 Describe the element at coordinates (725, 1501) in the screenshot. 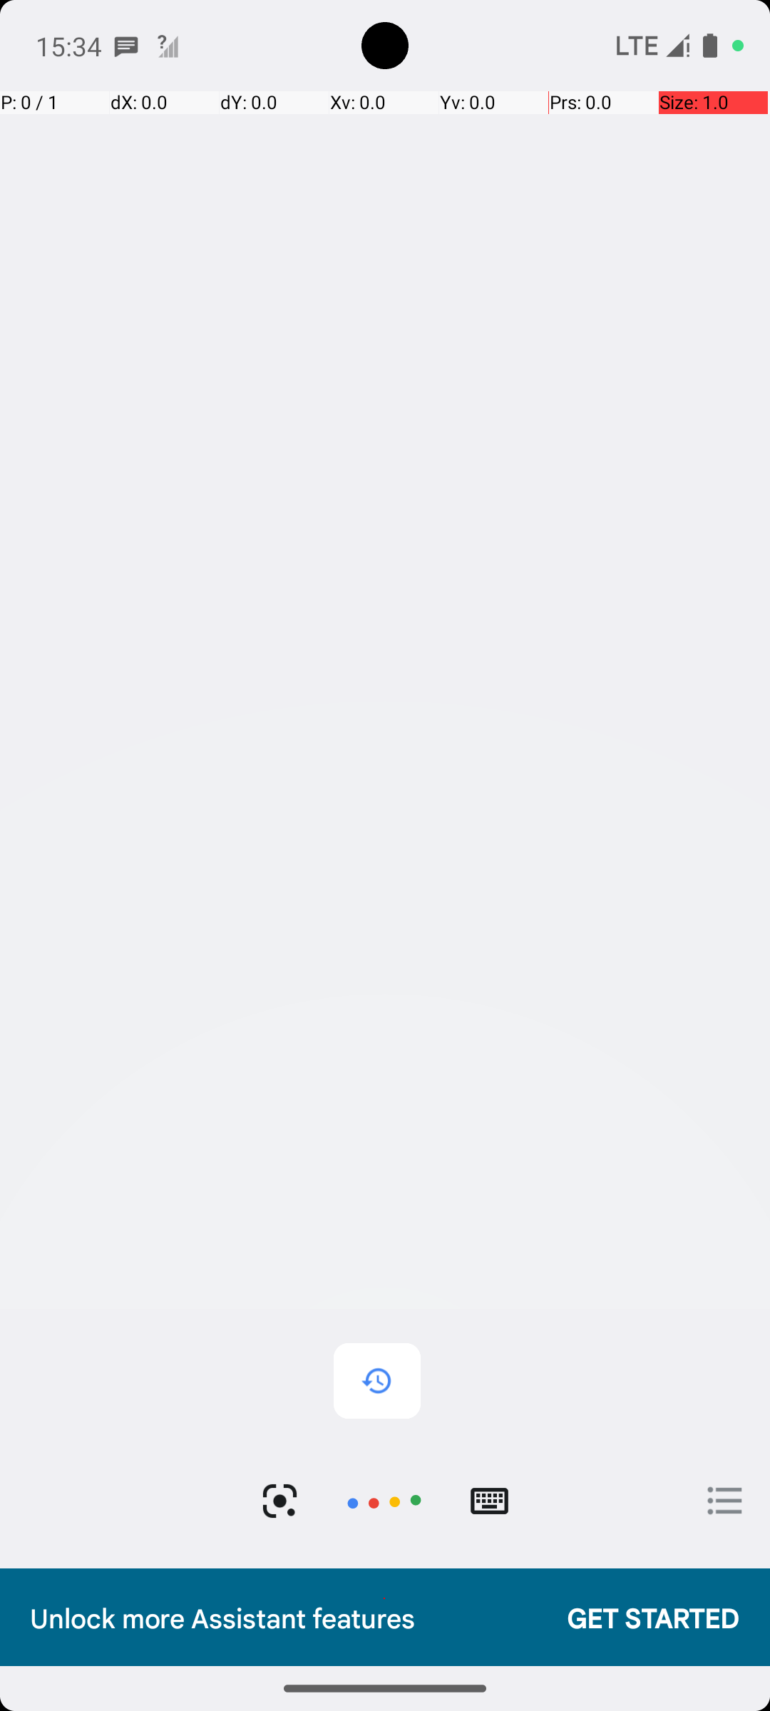

I see `Open explore page` at that location.